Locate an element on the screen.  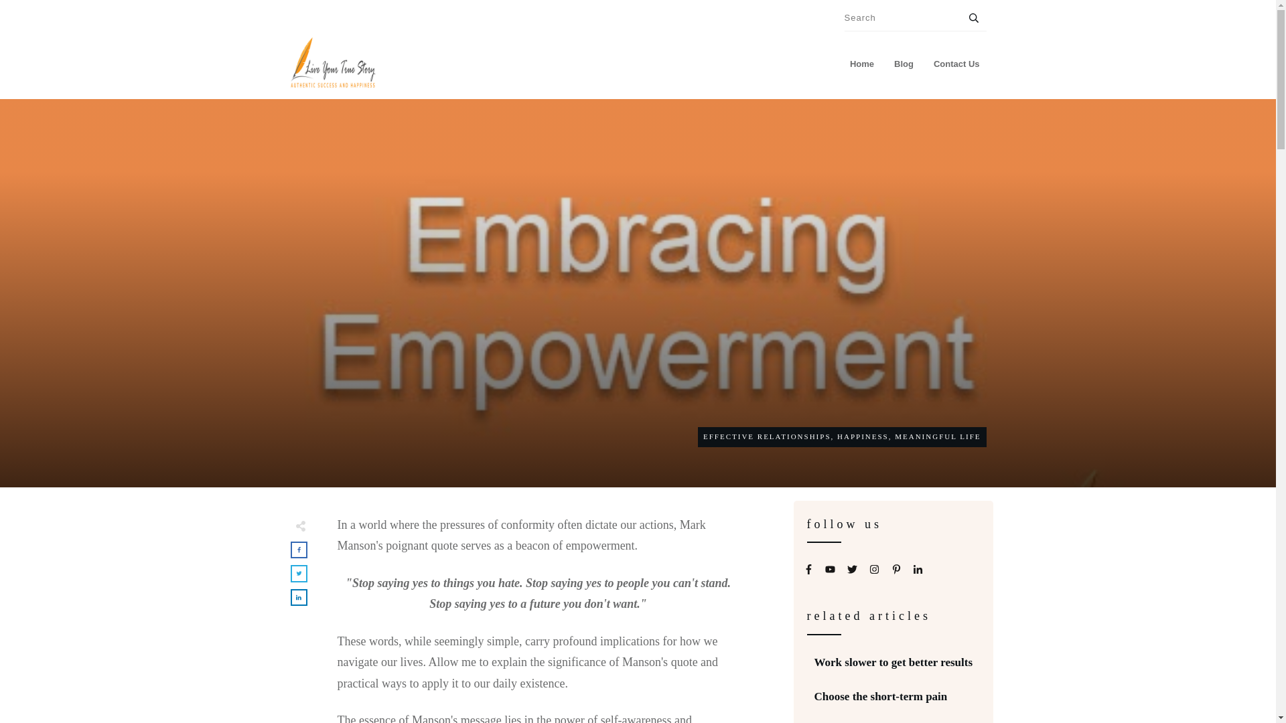
Effective Relationships is located at coordinates (767, 436).